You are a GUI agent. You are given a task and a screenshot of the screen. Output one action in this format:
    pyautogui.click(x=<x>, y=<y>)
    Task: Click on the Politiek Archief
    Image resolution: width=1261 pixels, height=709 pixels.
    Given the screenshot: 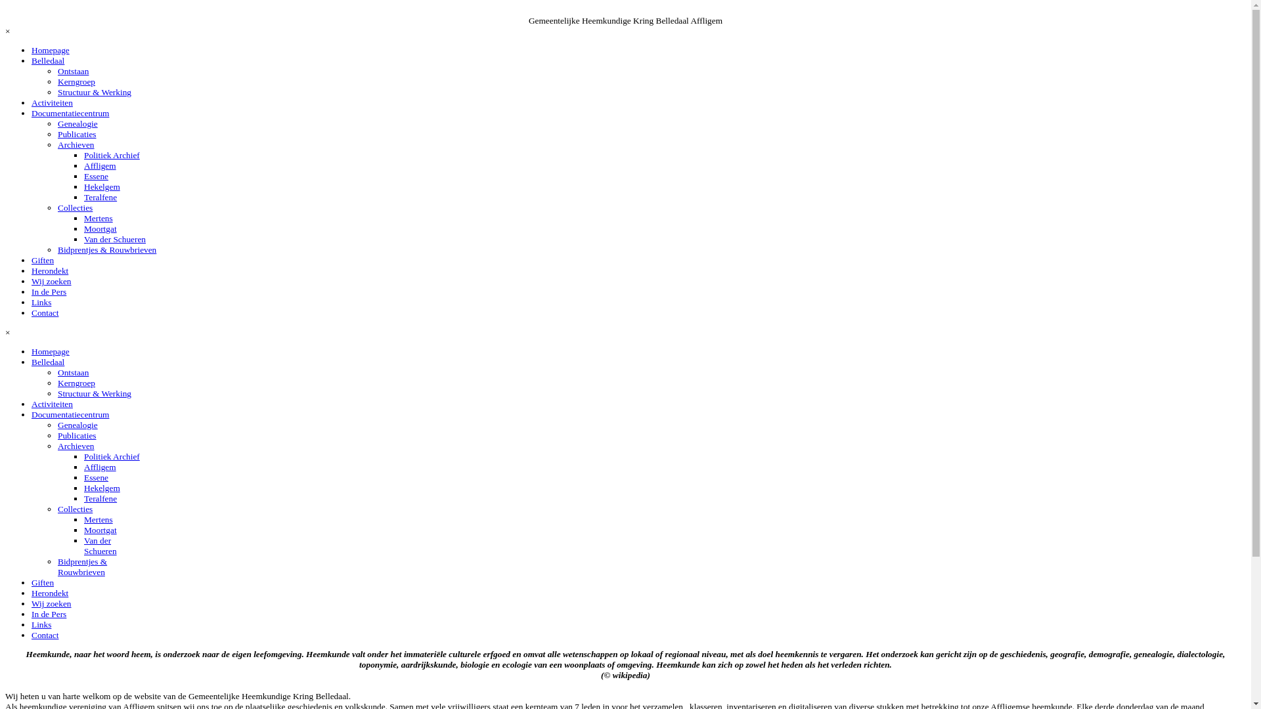 What is the action you would take?
    pyautogui.click(x=112, y=457)
    